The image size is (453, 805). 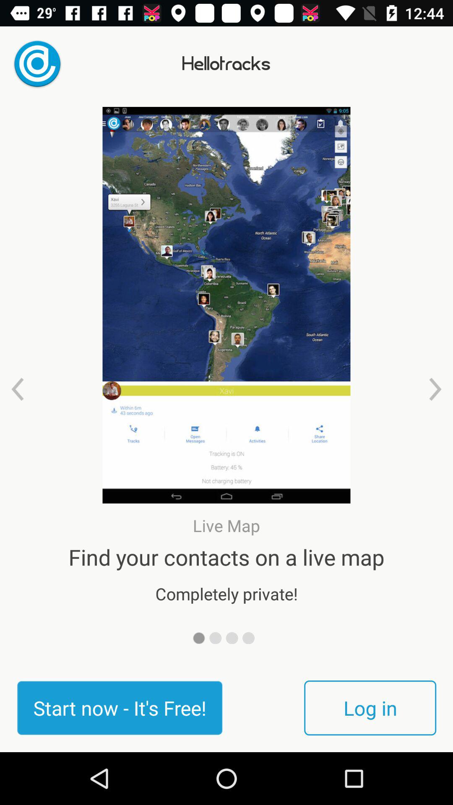 I want to click on press the start now it at the bottom left corner, so click(x=120, y=708).